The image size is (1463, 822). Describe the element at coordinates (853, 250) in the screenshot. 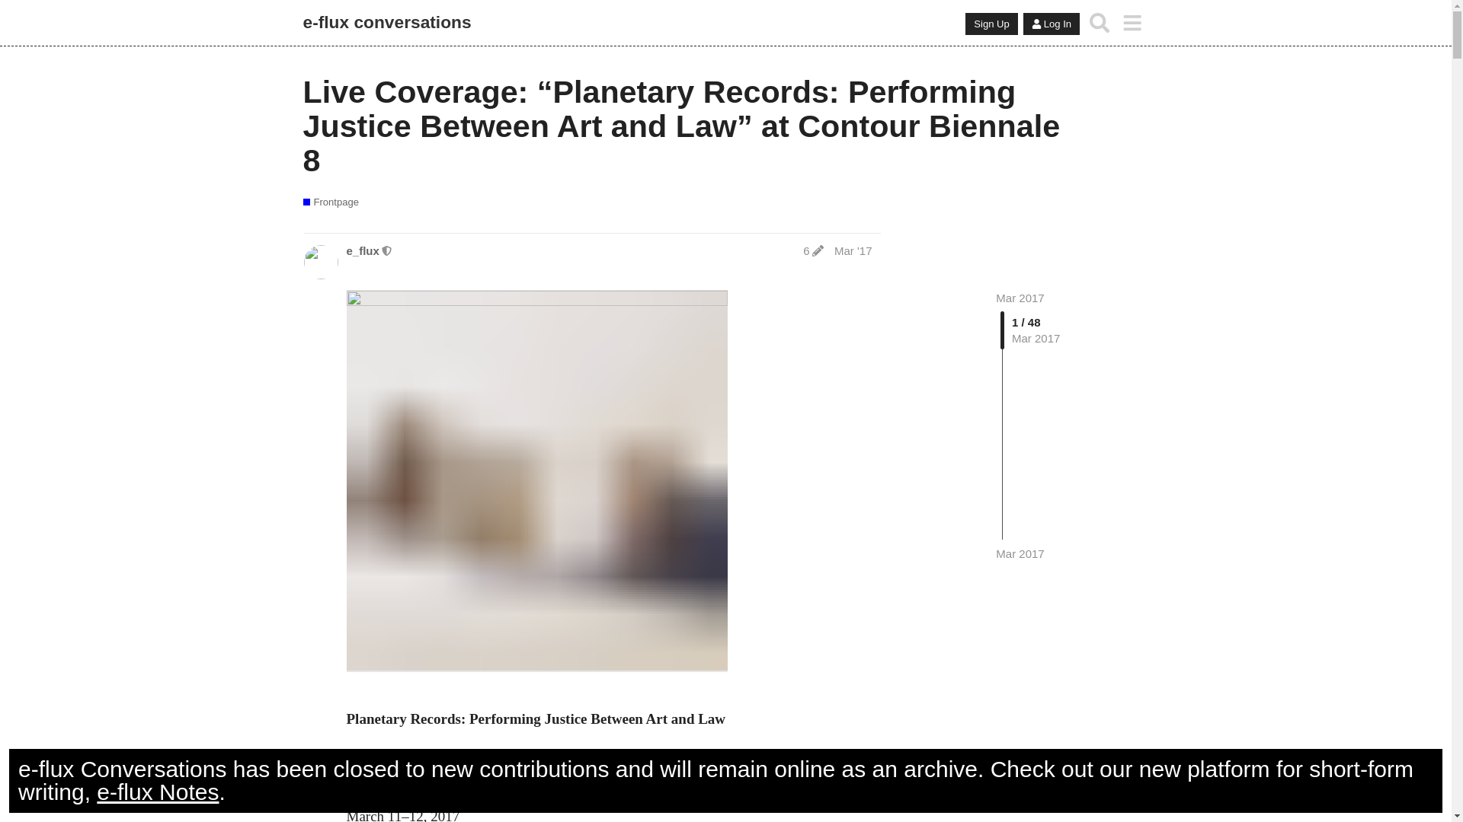

I see `Mar '17` at that location.